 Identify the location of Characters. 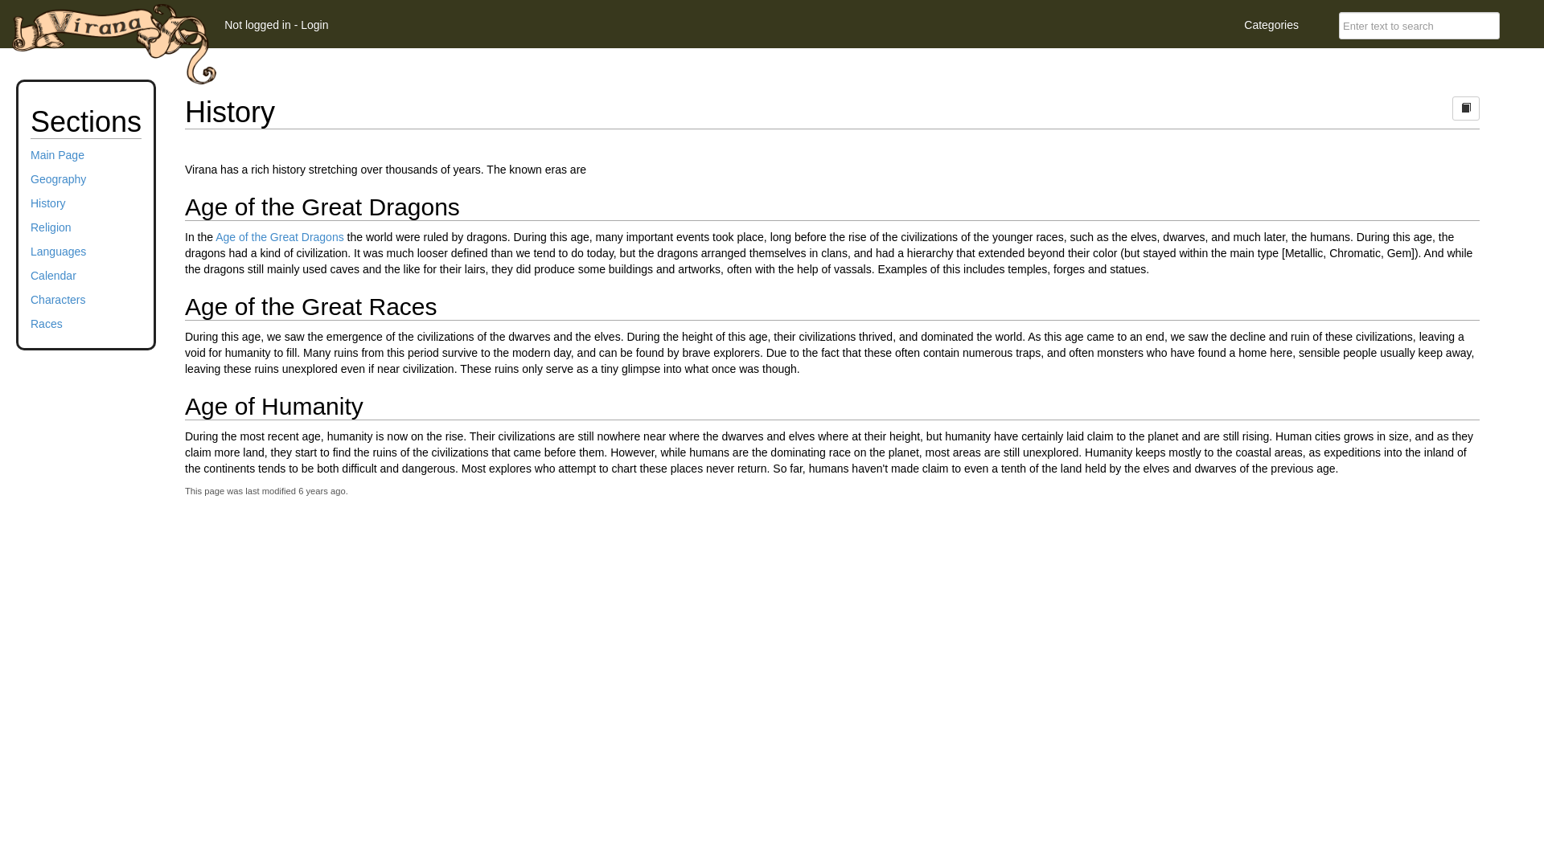
(58, 300).